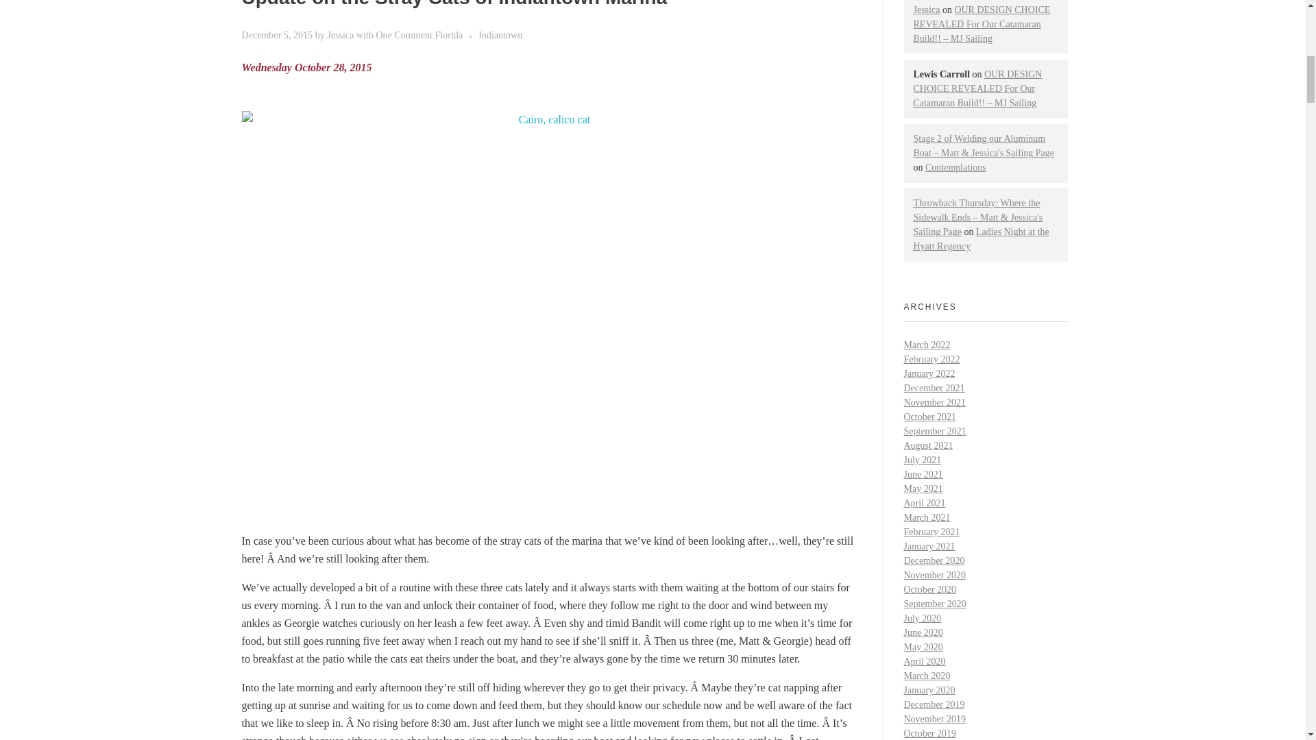  What do you see at coordinates (277, 35) in the screenshot?
I see `2015-12-05T22:32:44-05:00` at bounding box center [277, 35].